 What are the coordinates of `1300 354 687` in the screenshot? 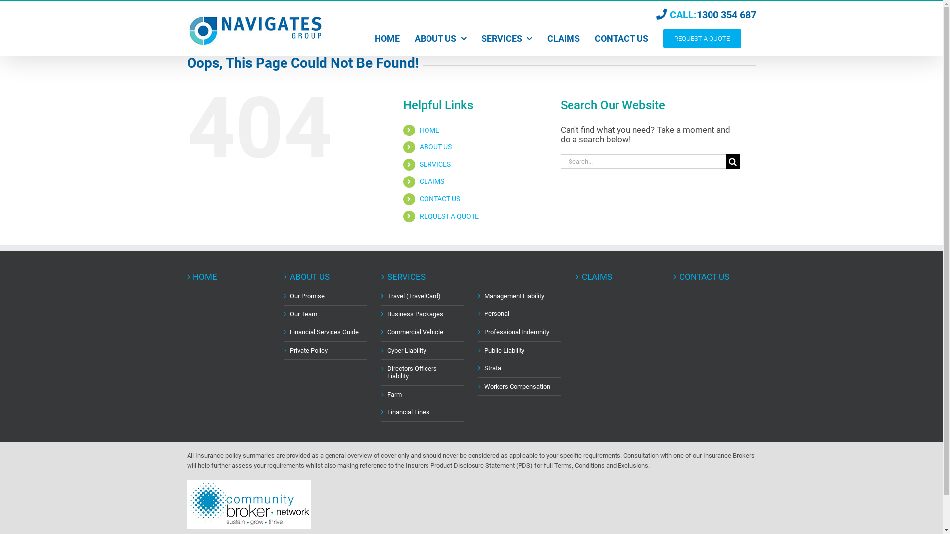 It's located at (726, 15).